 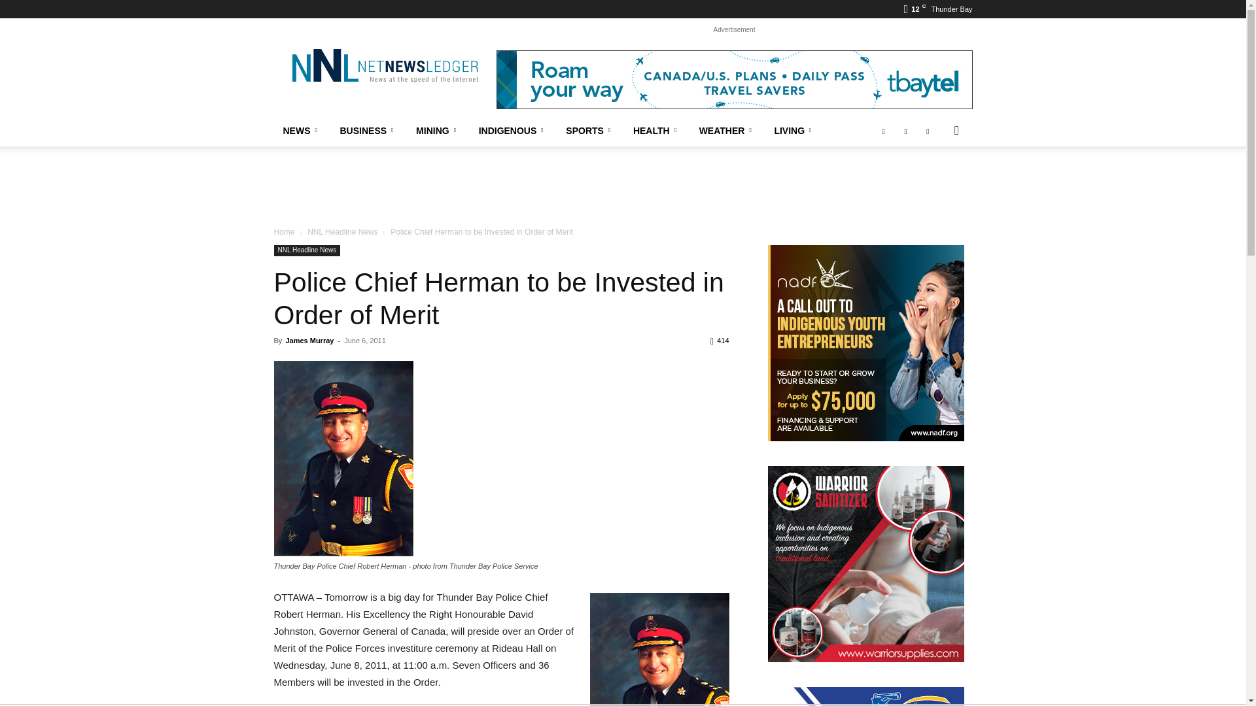 What do you see at coordinates (734, 80) in the screenshot?
I see `tbaytel` at bounding box center [734, 80].